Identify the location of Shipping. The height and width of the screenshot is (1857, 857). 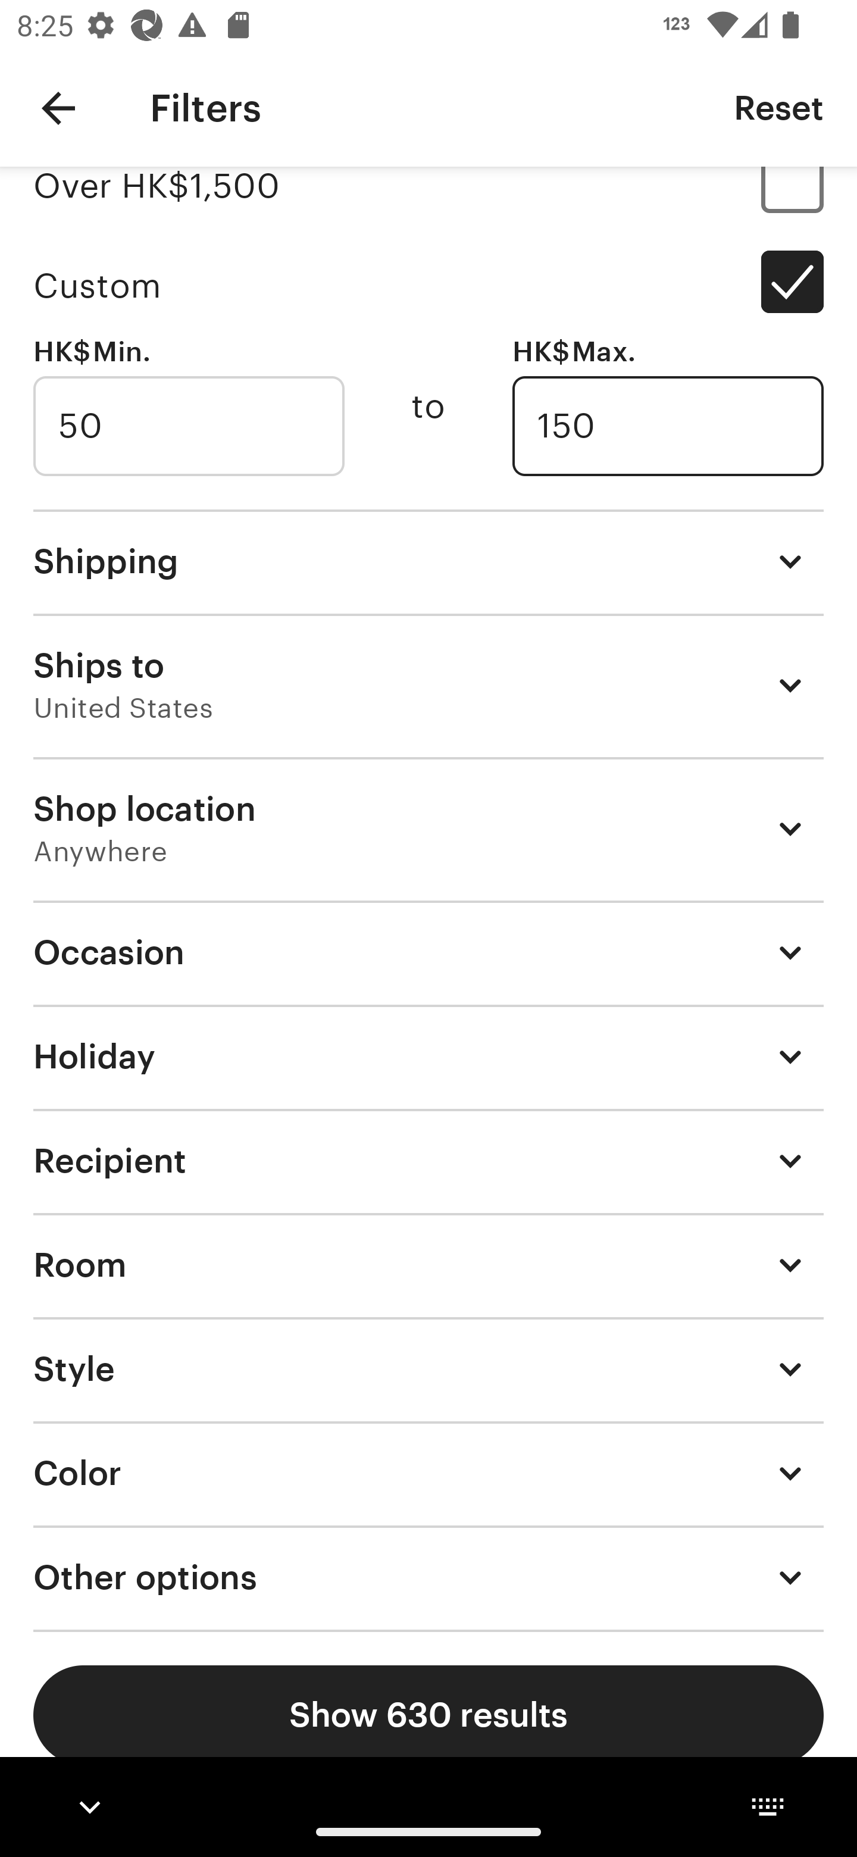
(428, 561).